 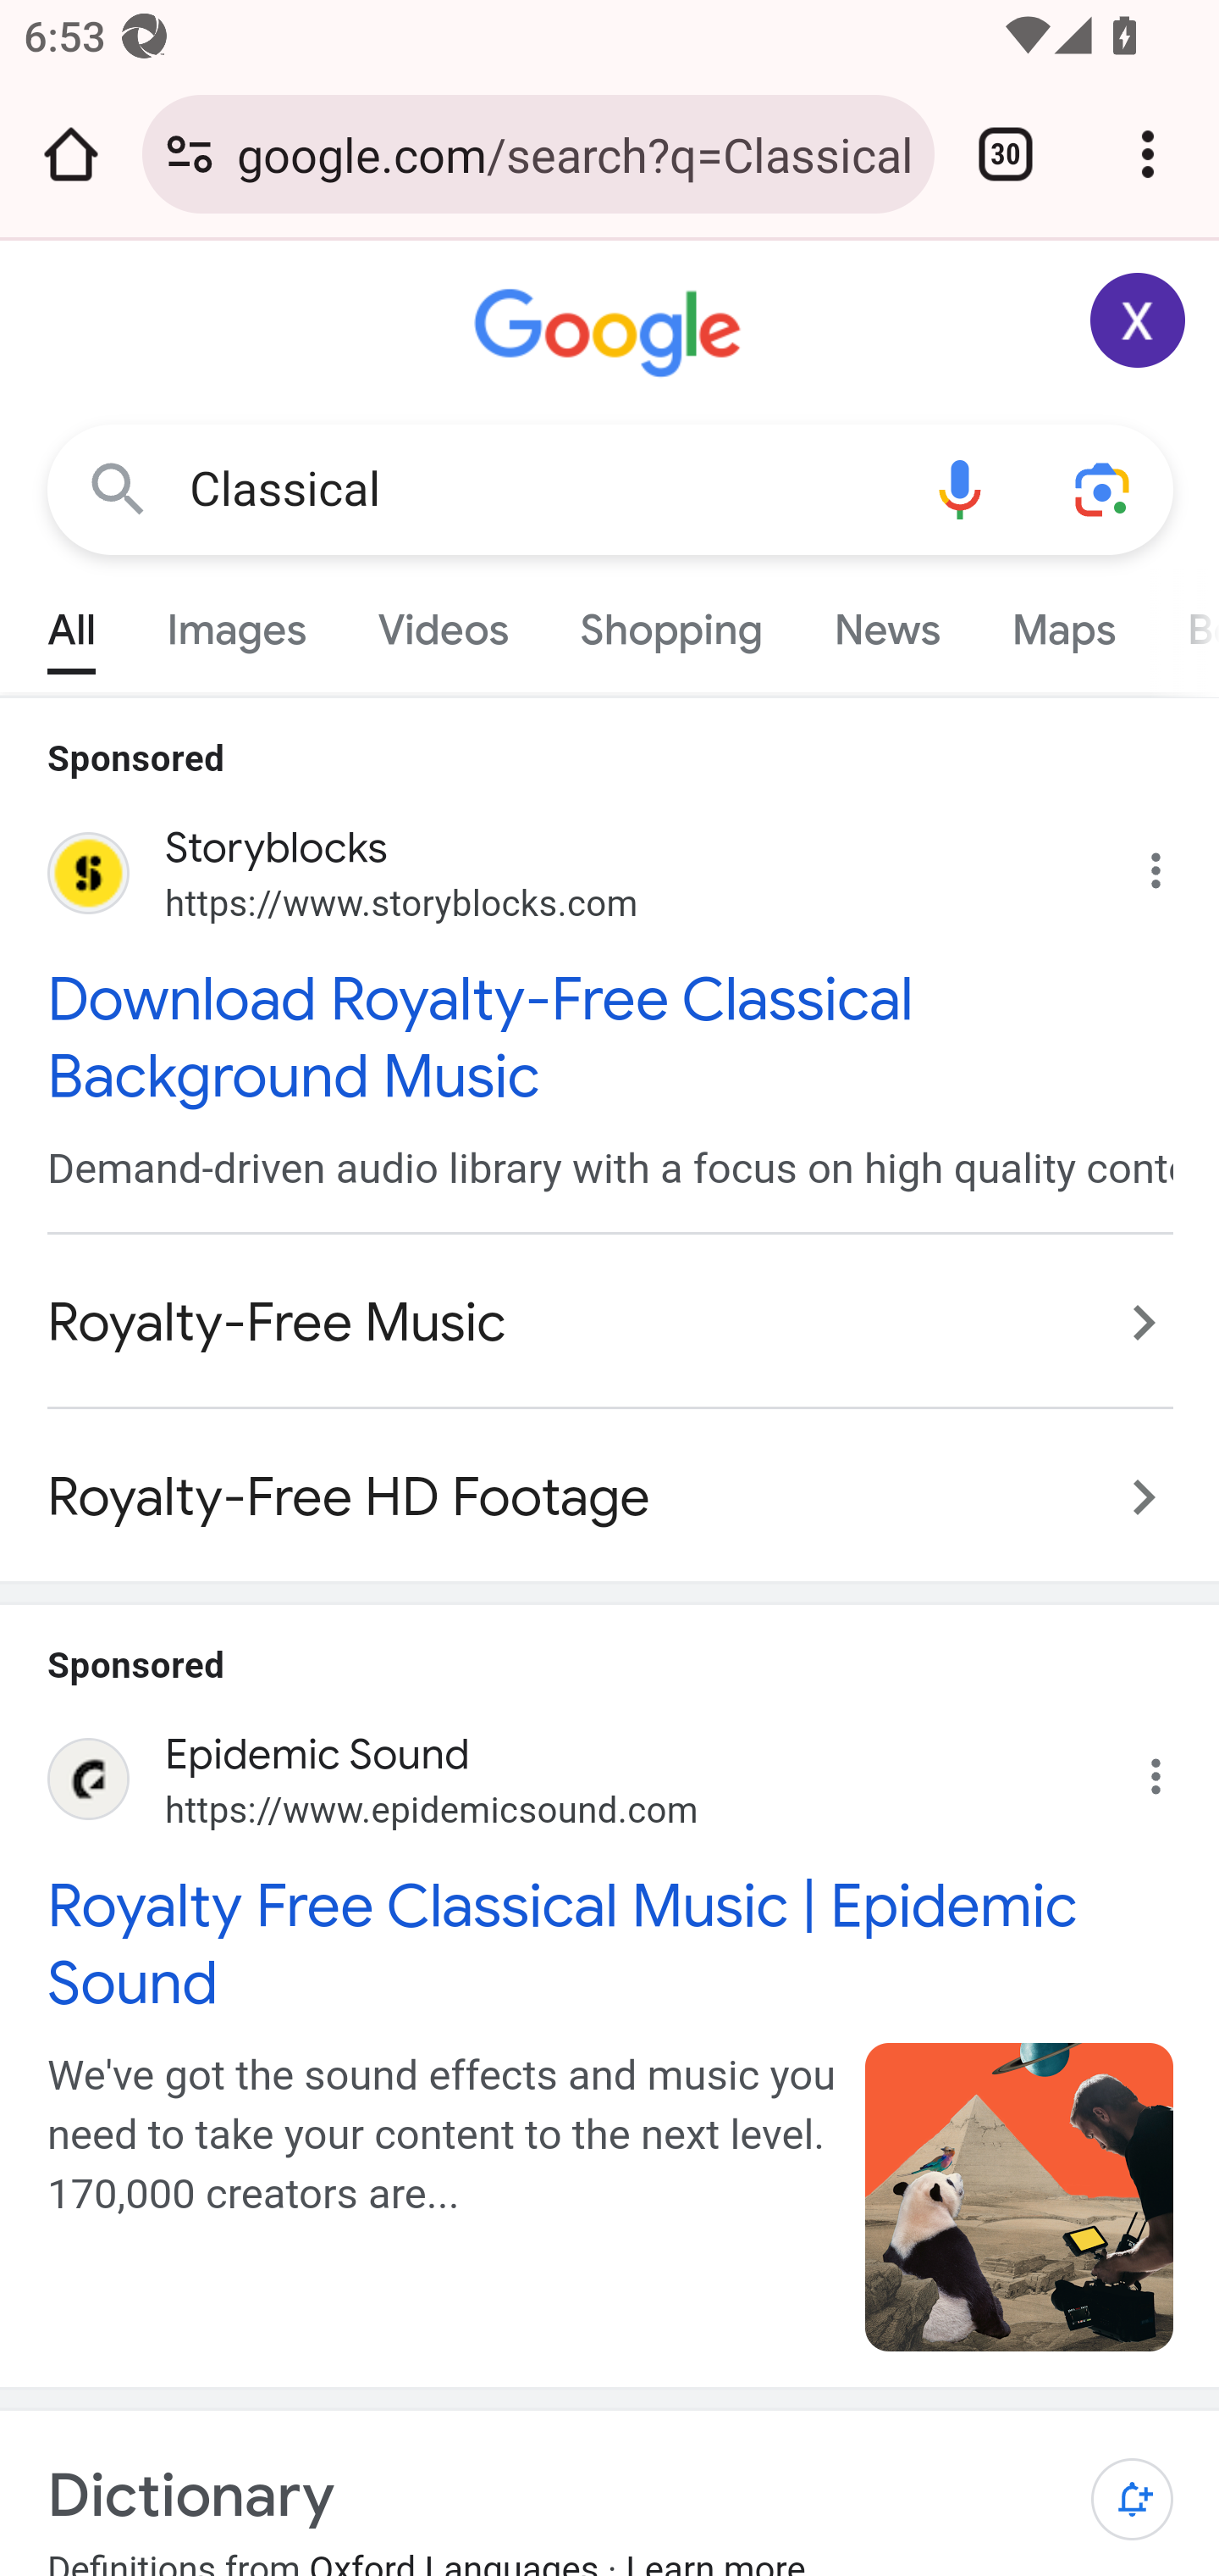 I want to click on Image from epidemicsound.com, so click(x=1021, y=2196).